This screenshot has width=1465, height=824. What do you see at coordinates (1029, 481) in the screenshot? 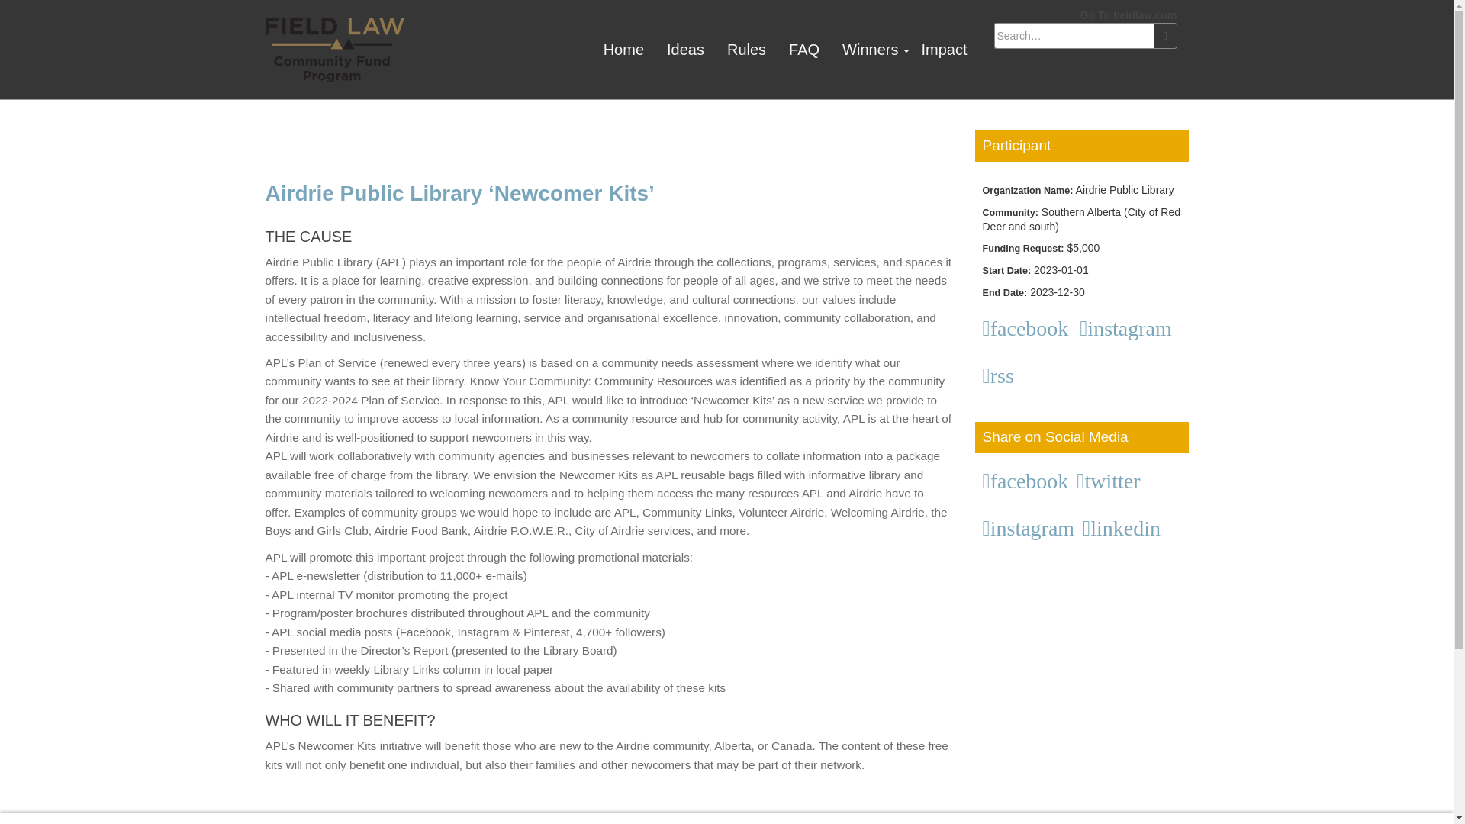
I see `facebook` at bounding box center [1029, 481].